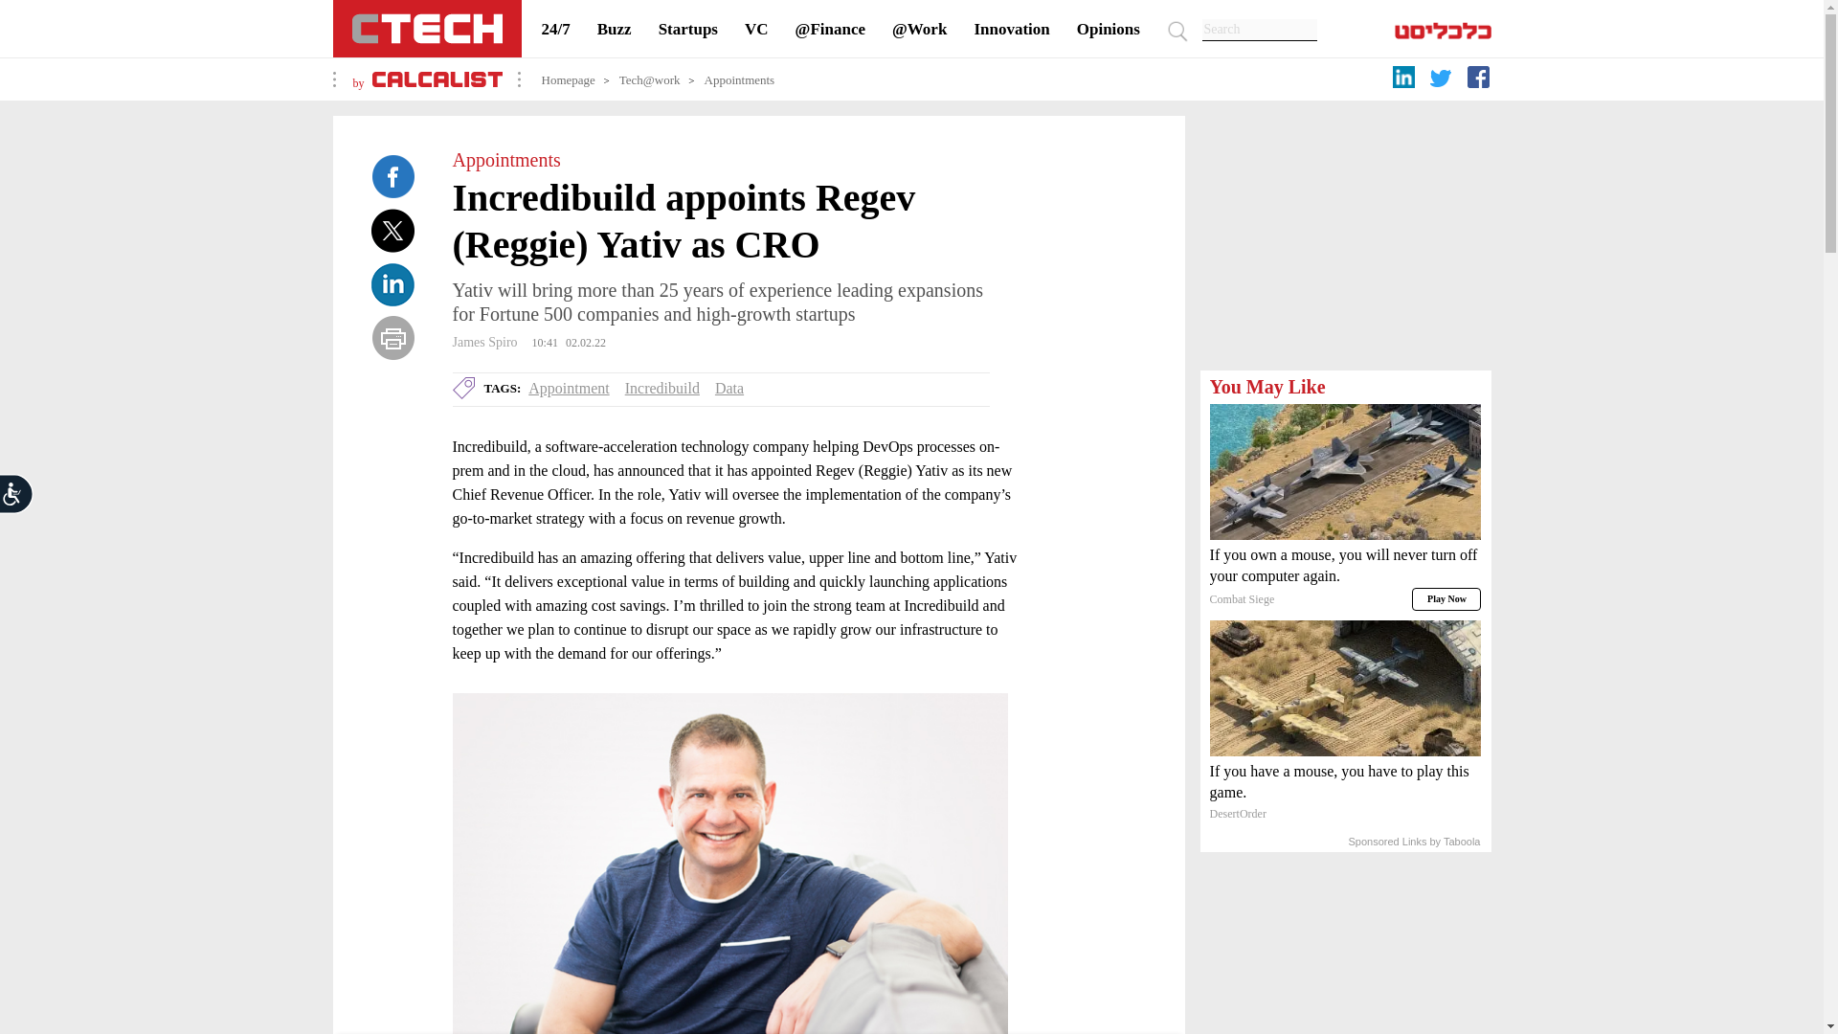 This screenshot has height=1034, width=1838. I want to click on CTech, so click(427, 29).